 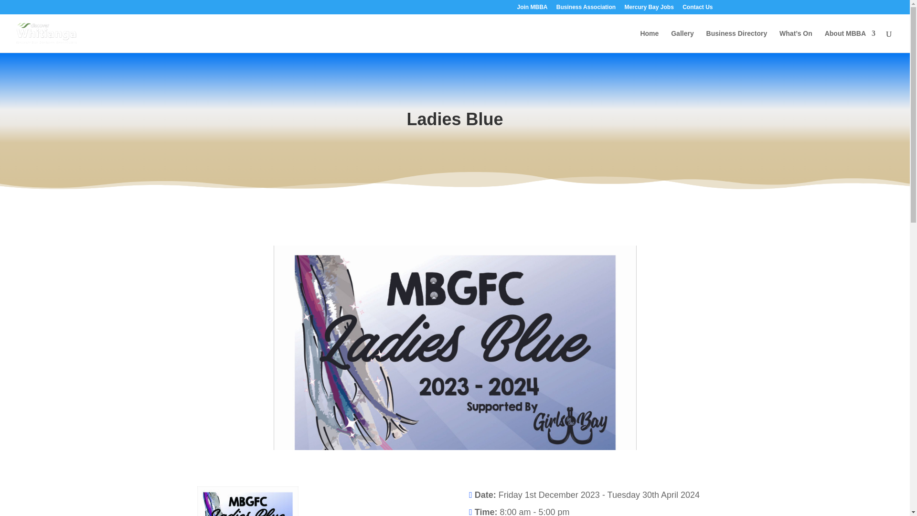 What do you see at coordinates (736, 41) in the screenshot?
I see `Business Directory` at bounding box center [736, 41].